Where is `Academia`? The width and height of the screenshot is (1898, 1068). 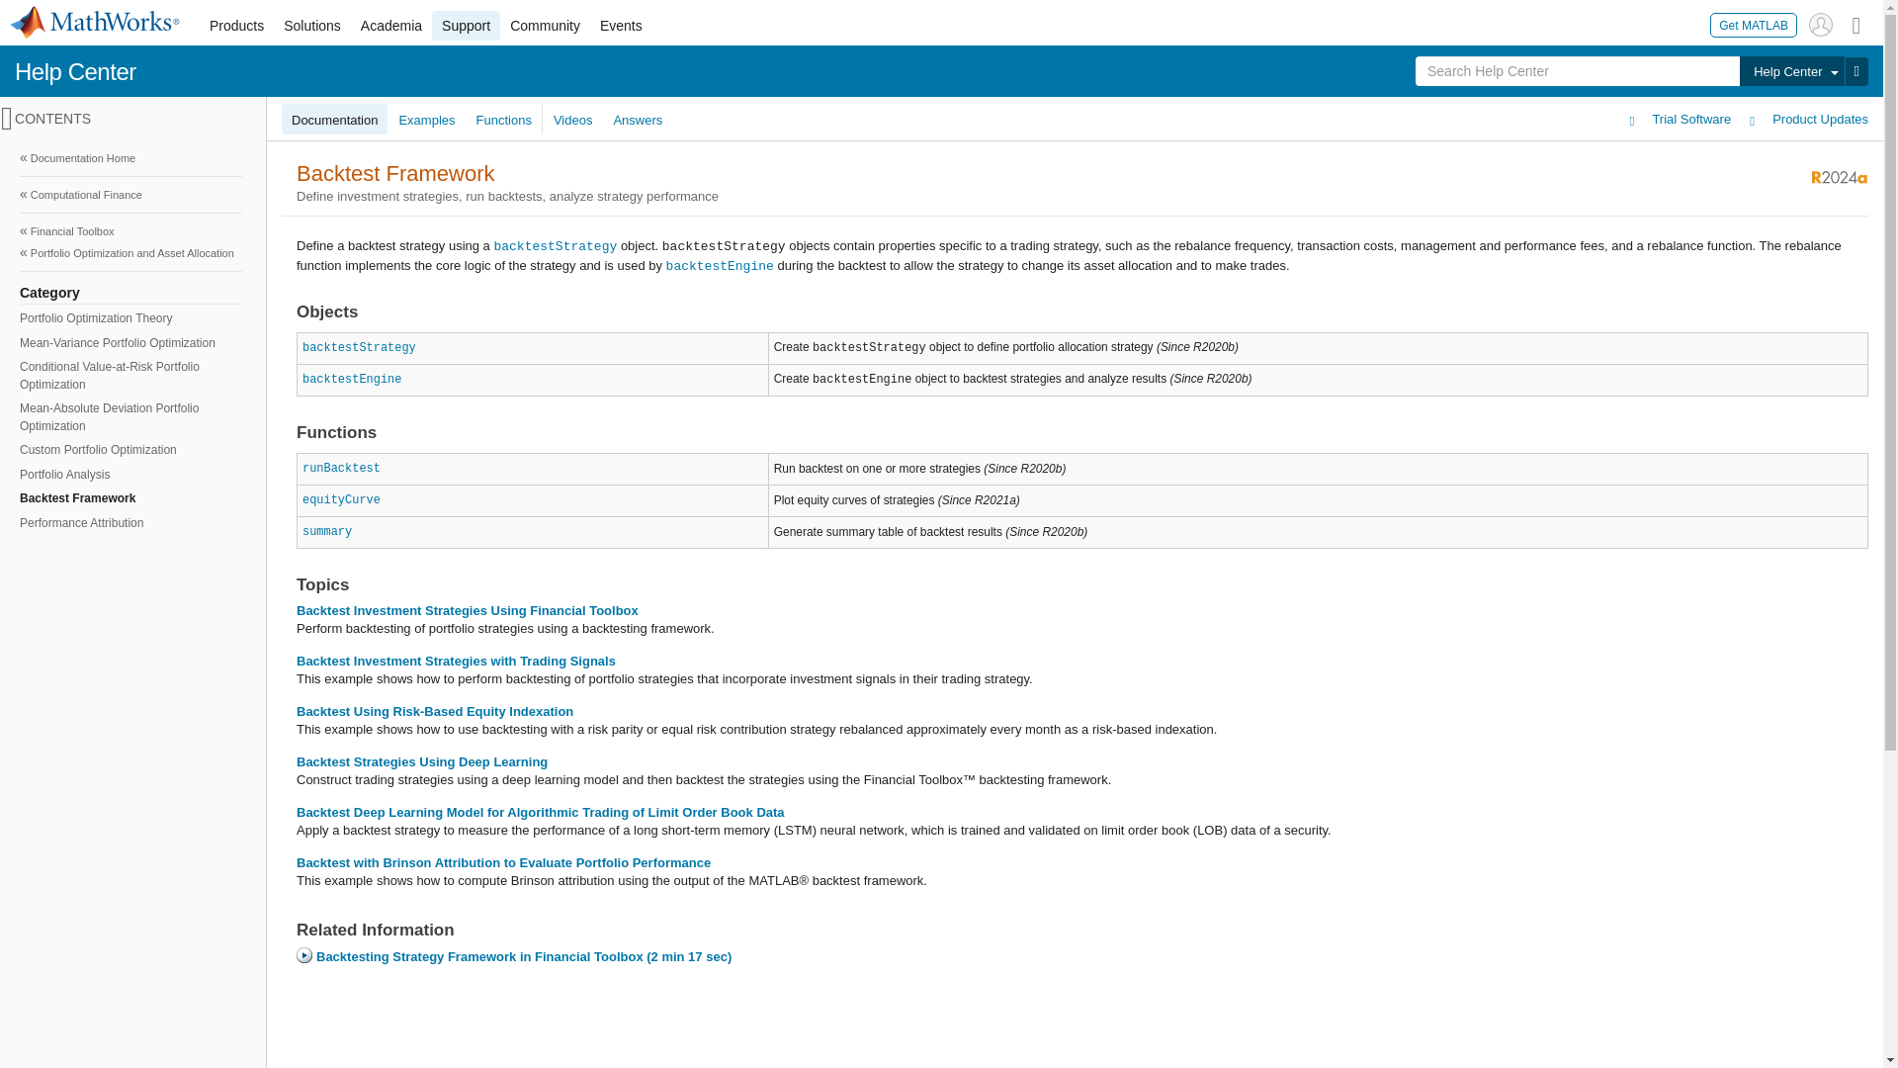
Academia is located at coordinates (391, 26).